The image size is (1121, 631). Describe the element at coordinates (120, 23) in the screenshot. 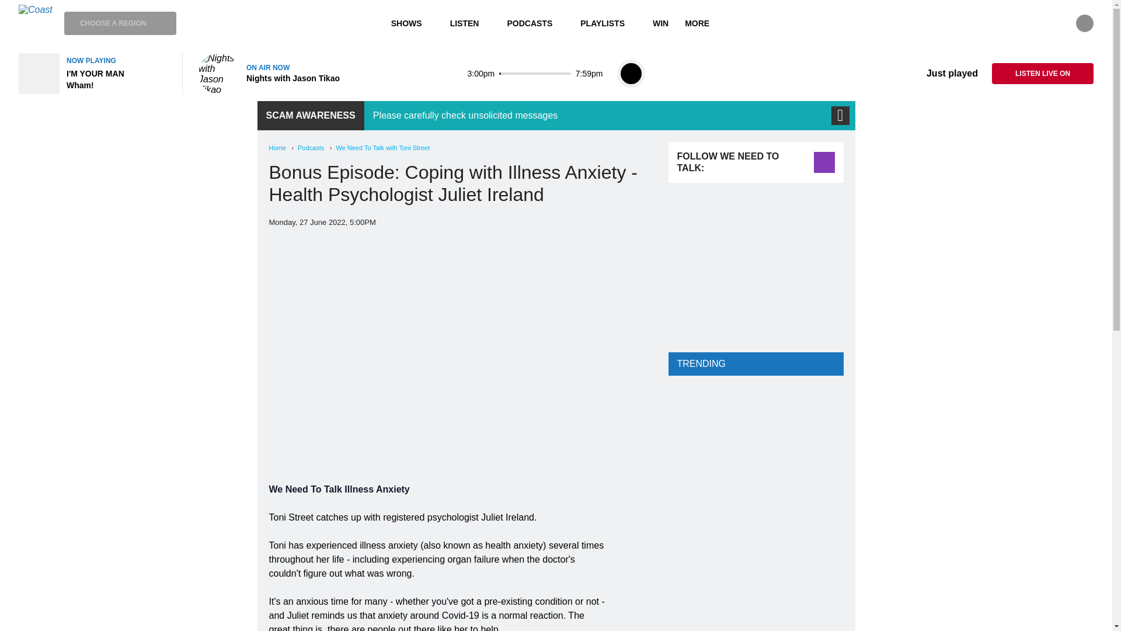

I see `CHOOSE A REGION` at that location.